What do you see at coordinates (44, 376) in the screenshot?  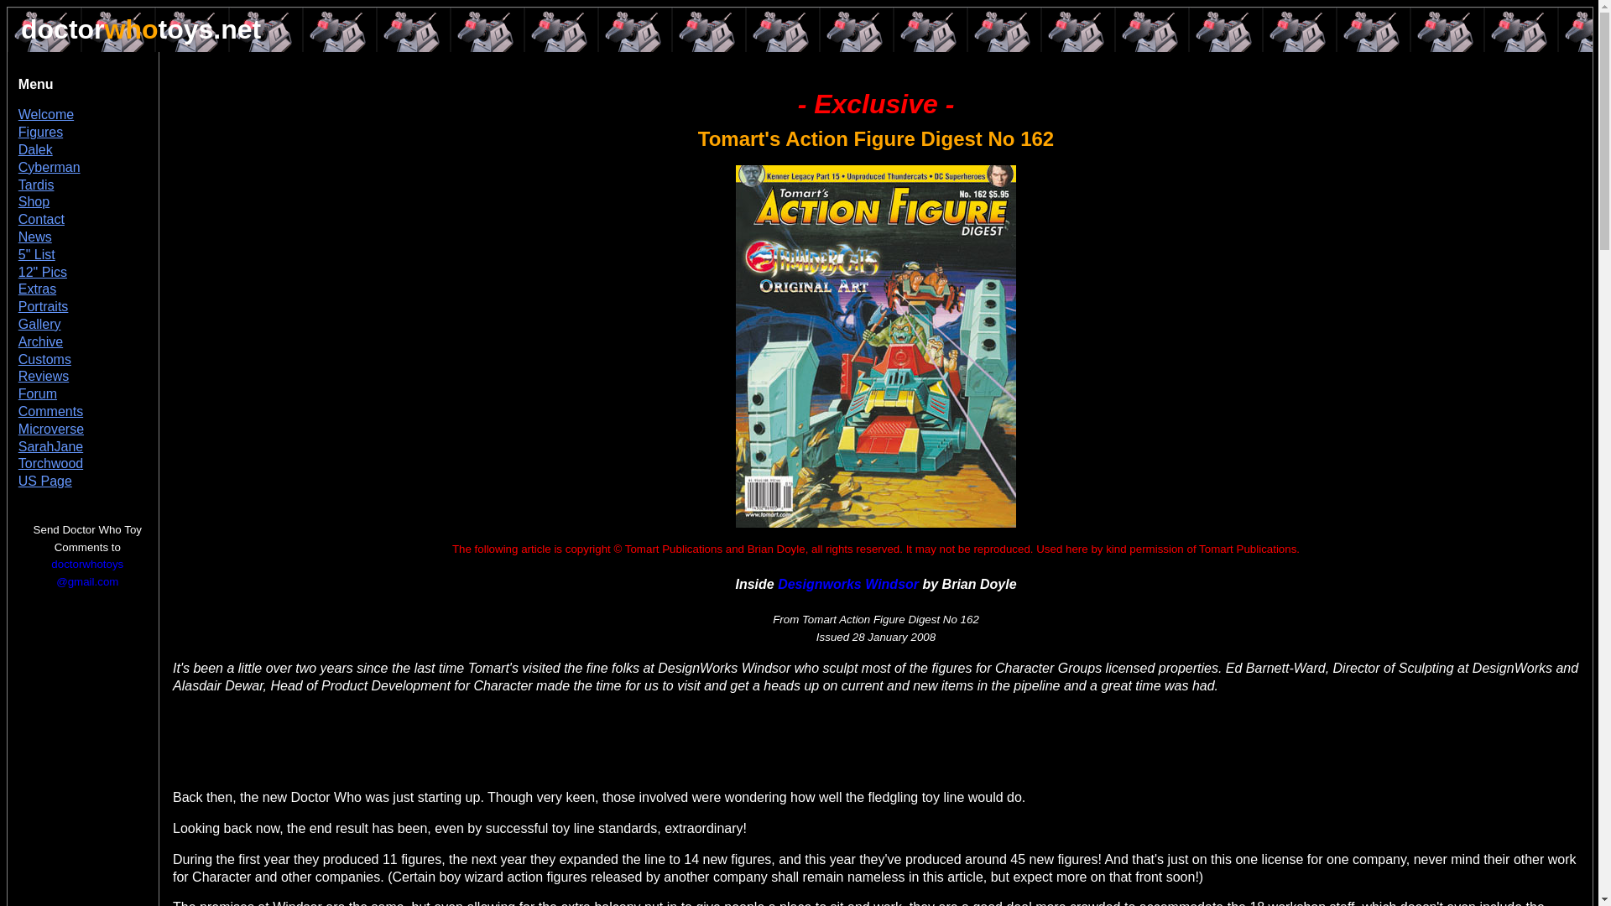 I see `Reviews` at bounding box center [44, 376].